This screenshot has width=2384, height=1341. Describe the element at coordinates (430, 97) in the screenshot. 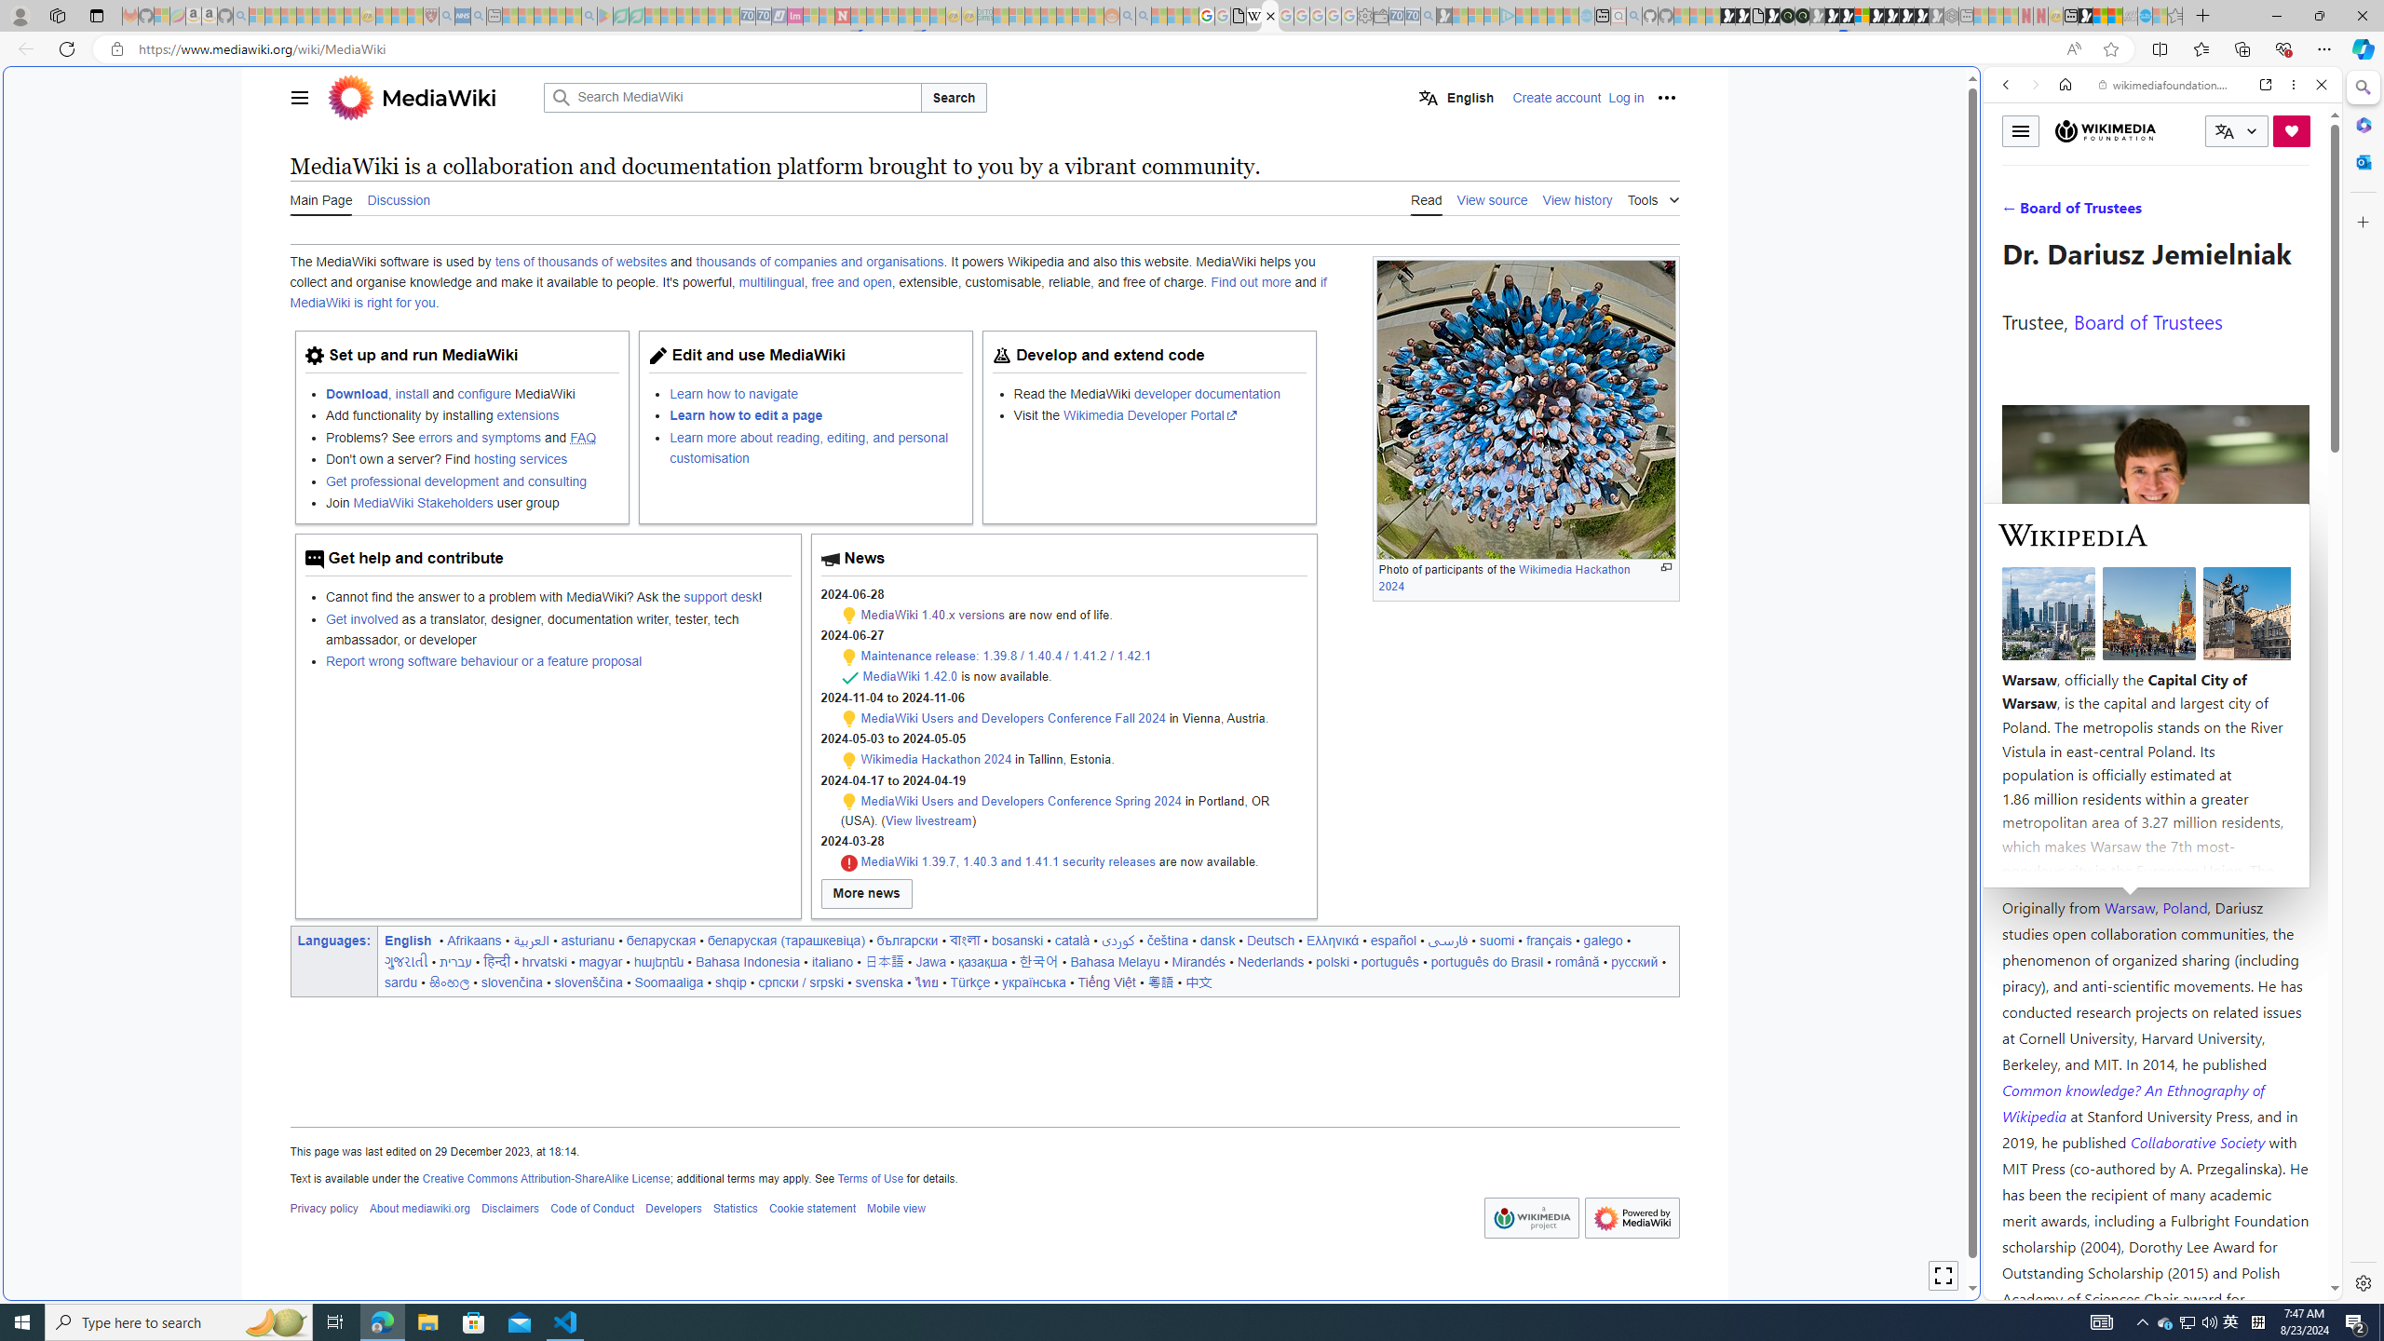

I see `MediaWiki` at that location.